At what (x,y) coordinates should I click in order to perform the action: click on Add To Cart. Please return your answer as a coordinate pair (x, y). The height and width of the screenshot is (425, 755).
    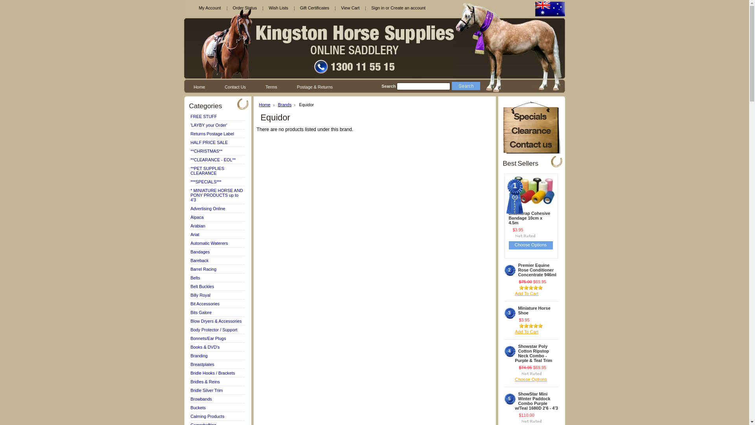
    Looking at the image, I should click on (537, 294).